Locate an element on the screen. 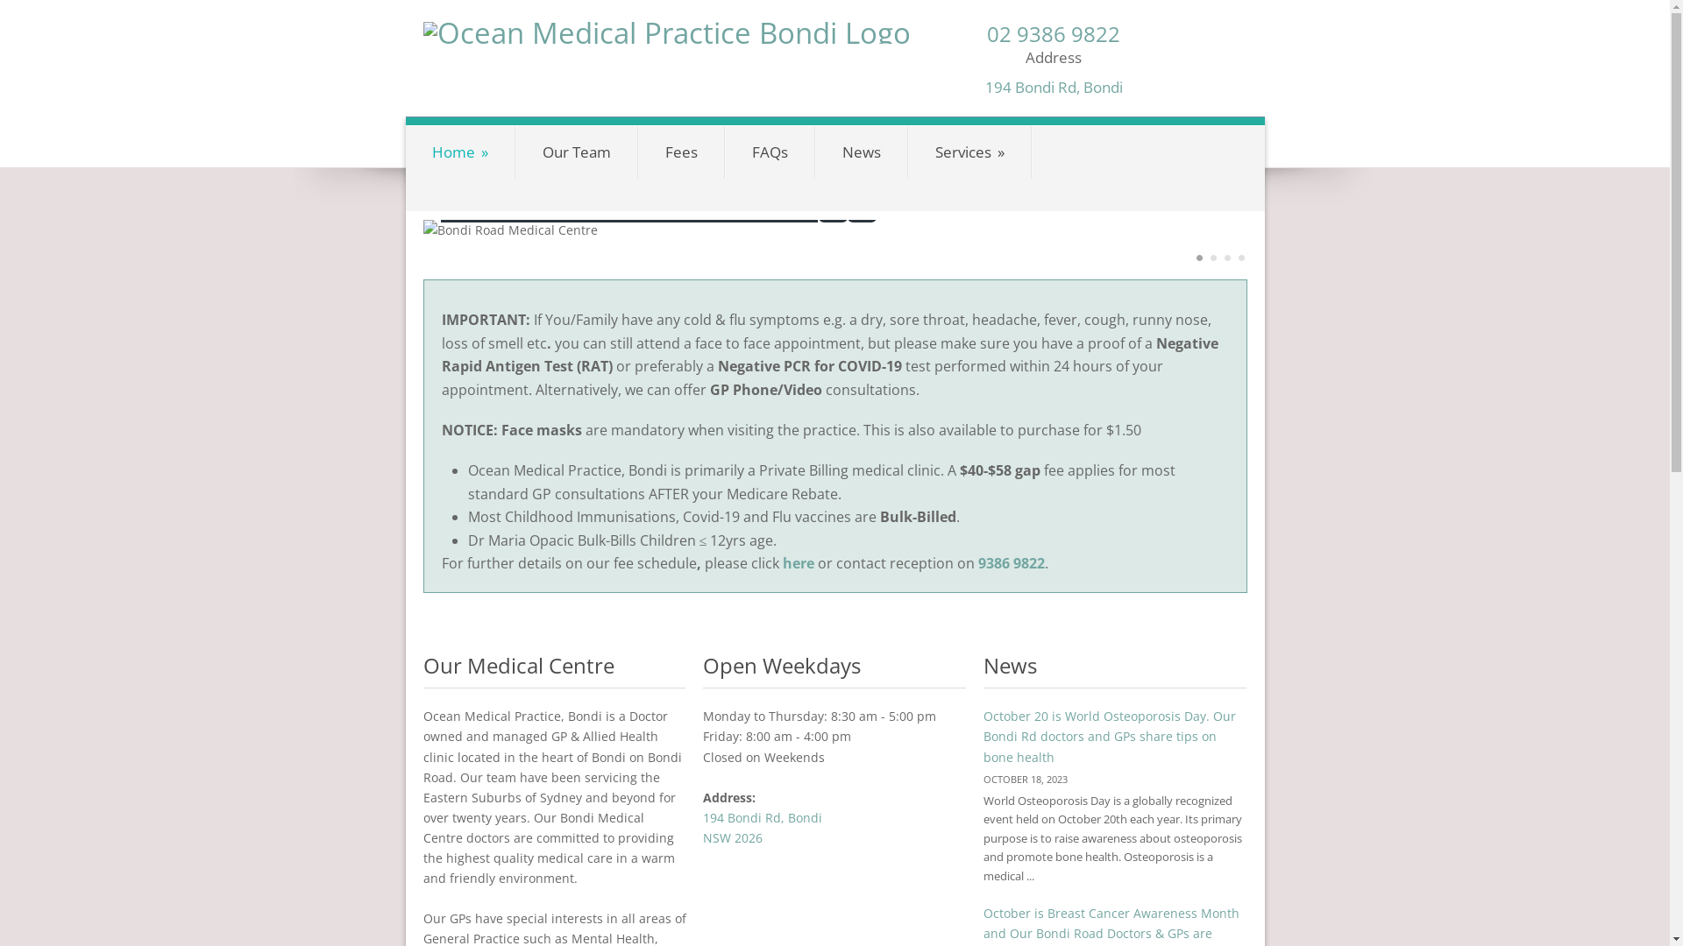  Our Team is located at coordinates (576, 152).